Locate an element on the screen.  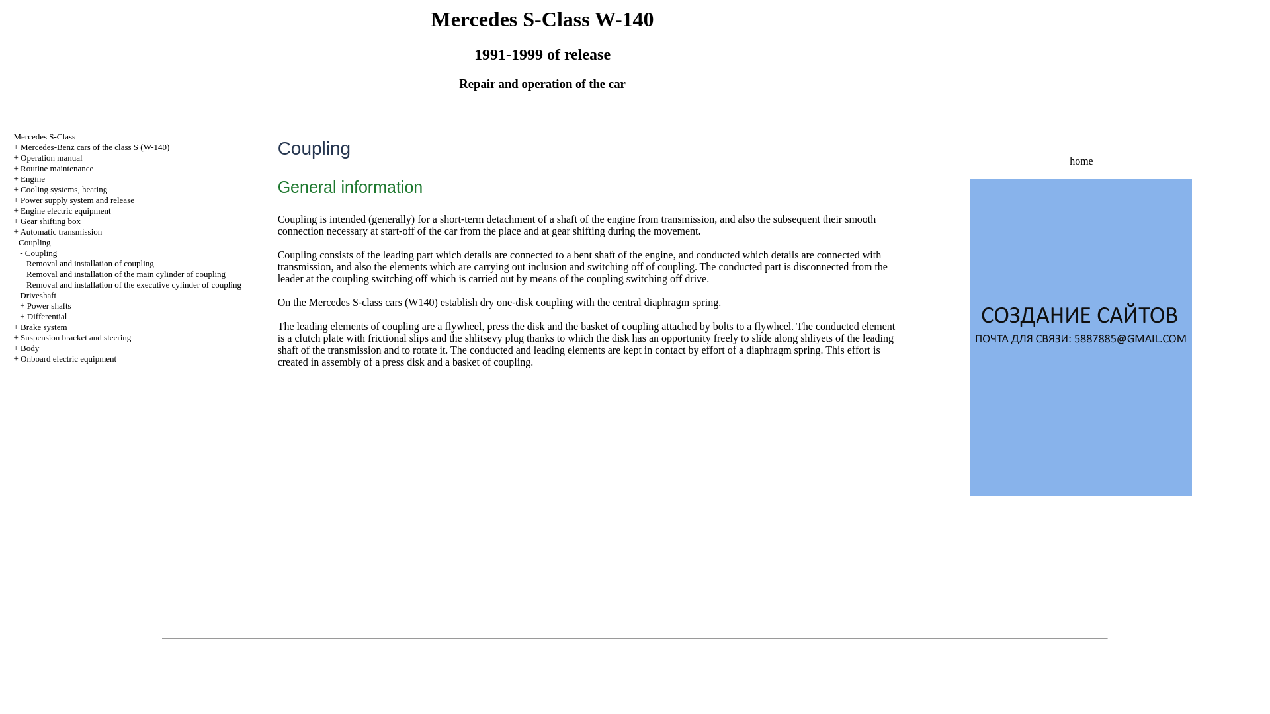
Coupling is located at coordinates (41, 253).